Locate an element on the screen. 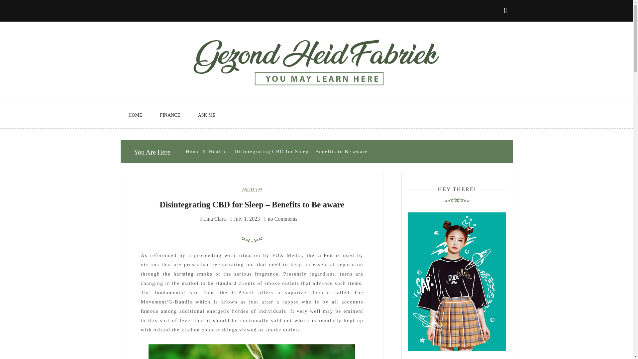 The width and height of the screenshot is (638, 359). HEALTH is located at coordinates (252, 189).